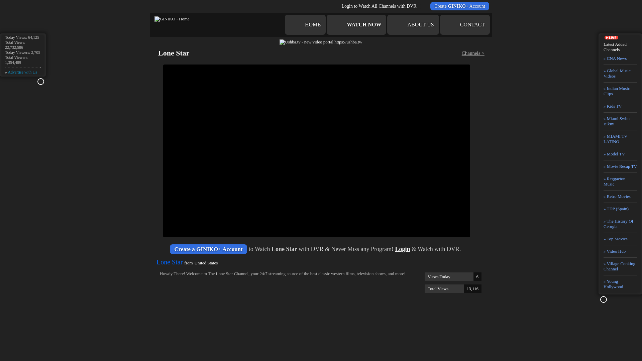 The height and width of the screenshot is (361, 642). Describe the element at coordinates (206, 263) in the screenshot. I see `Login` at that location.